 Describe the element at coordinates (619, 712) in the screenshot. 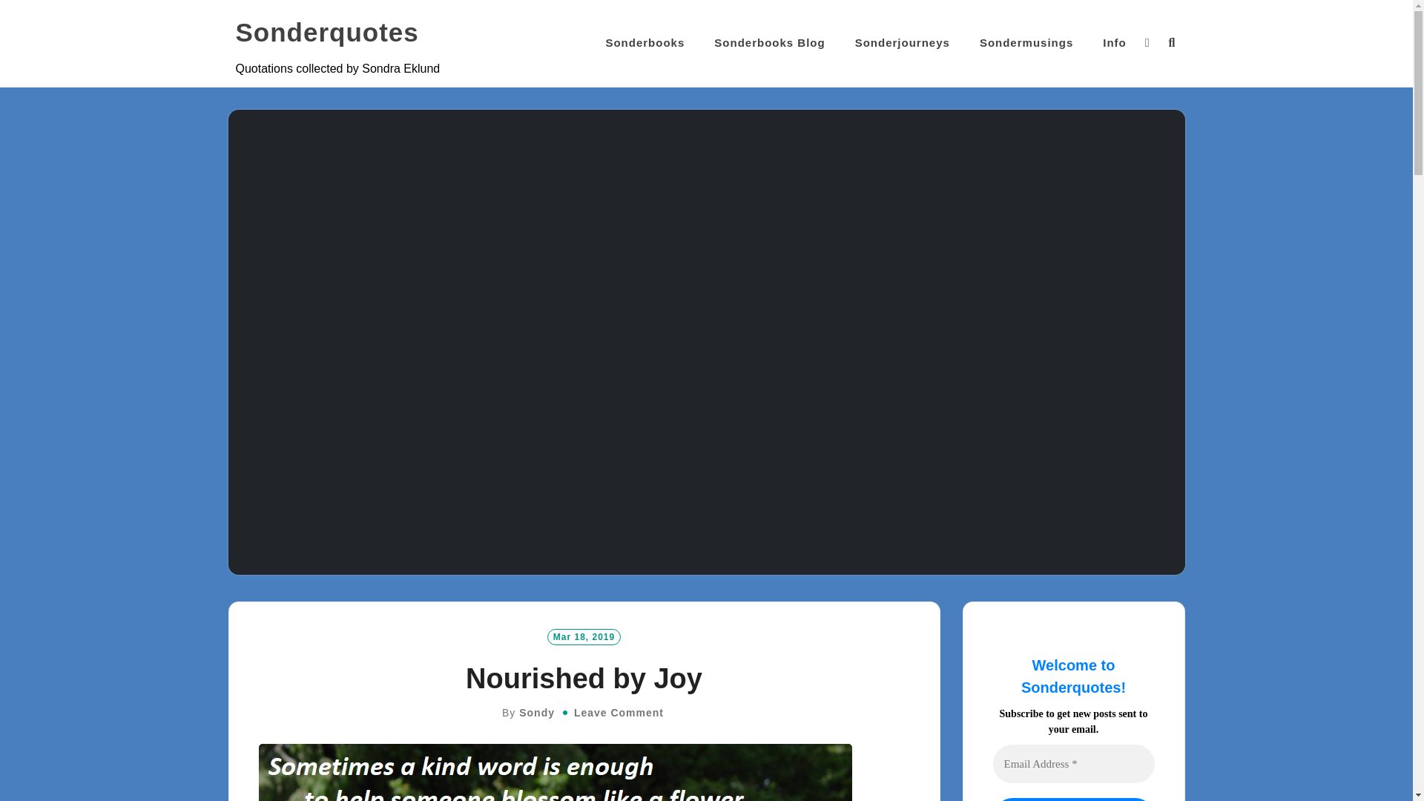

I see `Leave Comment` at that location.